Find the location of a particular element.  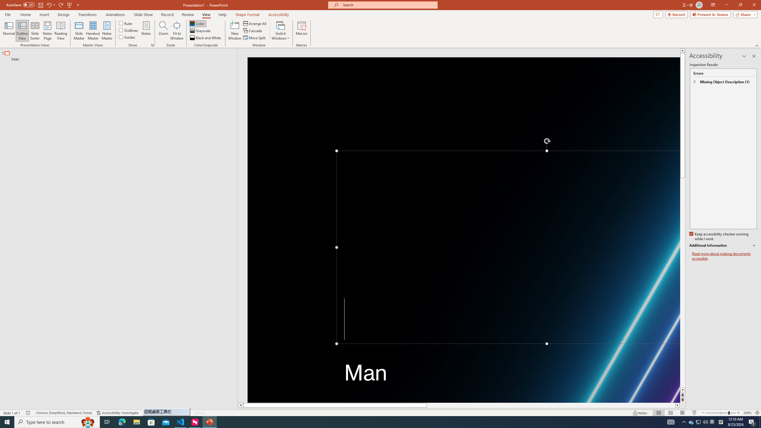

Color is located at coordinates (197, 23).